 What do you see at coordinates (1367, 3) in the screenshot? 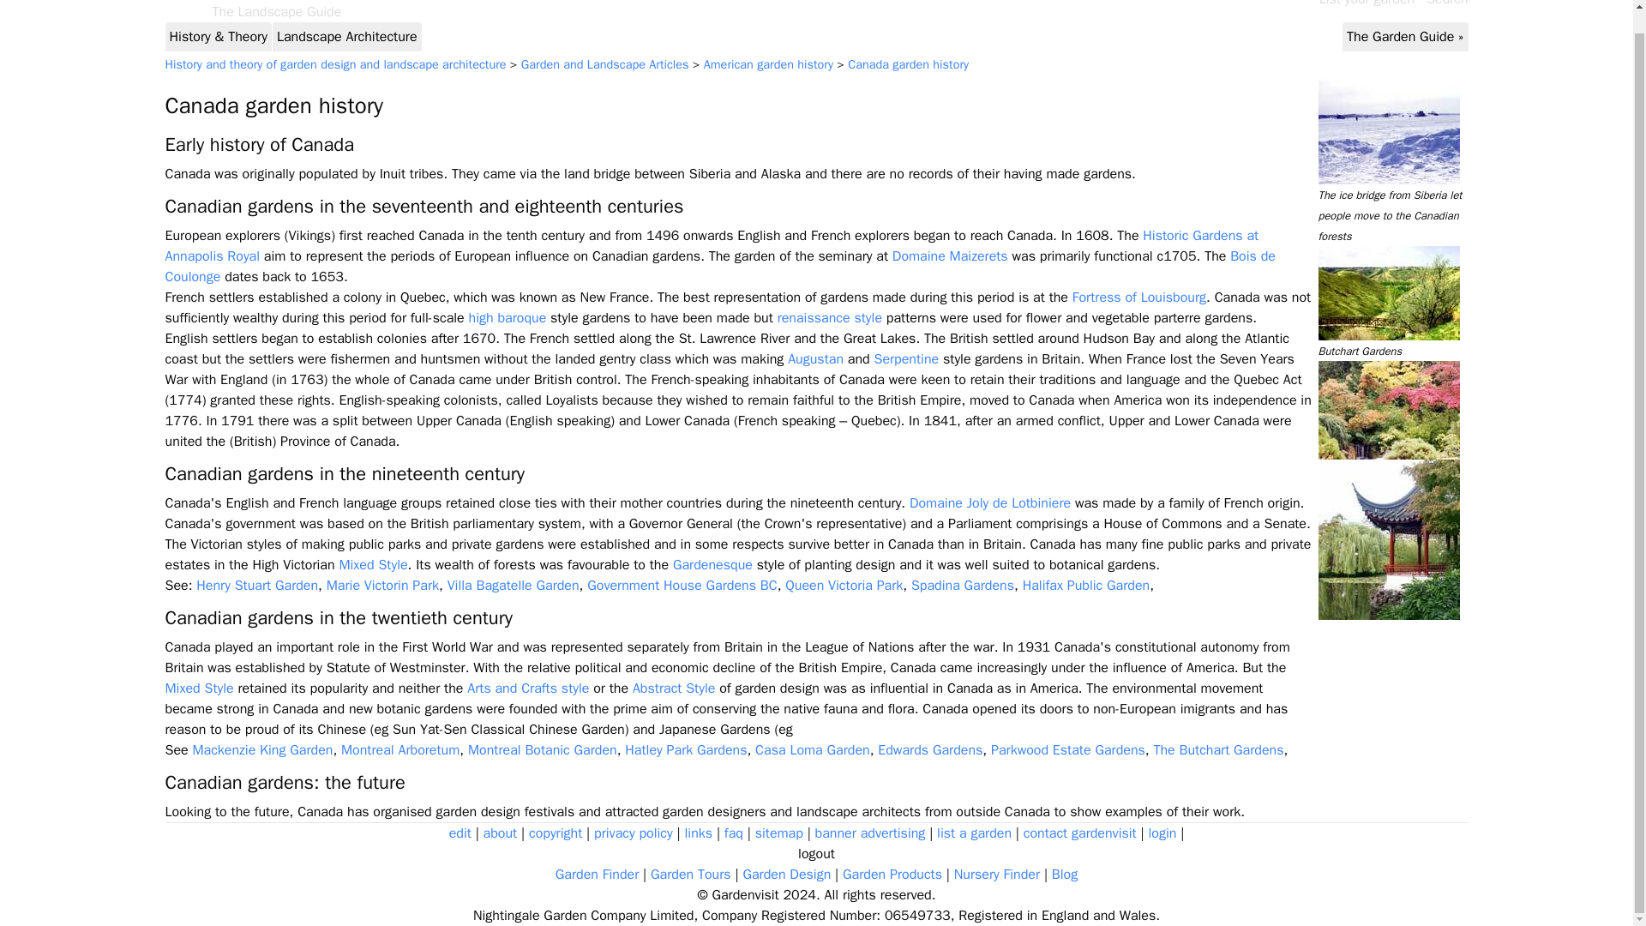
I see `List your garden` at bounding box center [1367, 3].